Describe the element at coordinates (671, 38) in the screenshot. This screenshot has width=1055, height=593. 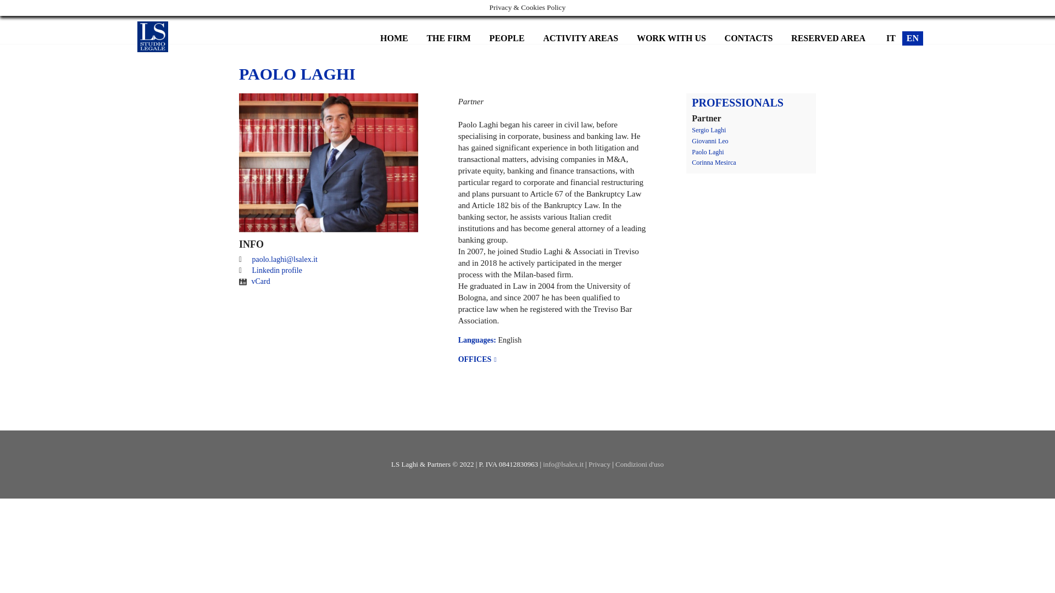
I see `WORK WITH US` at that location.